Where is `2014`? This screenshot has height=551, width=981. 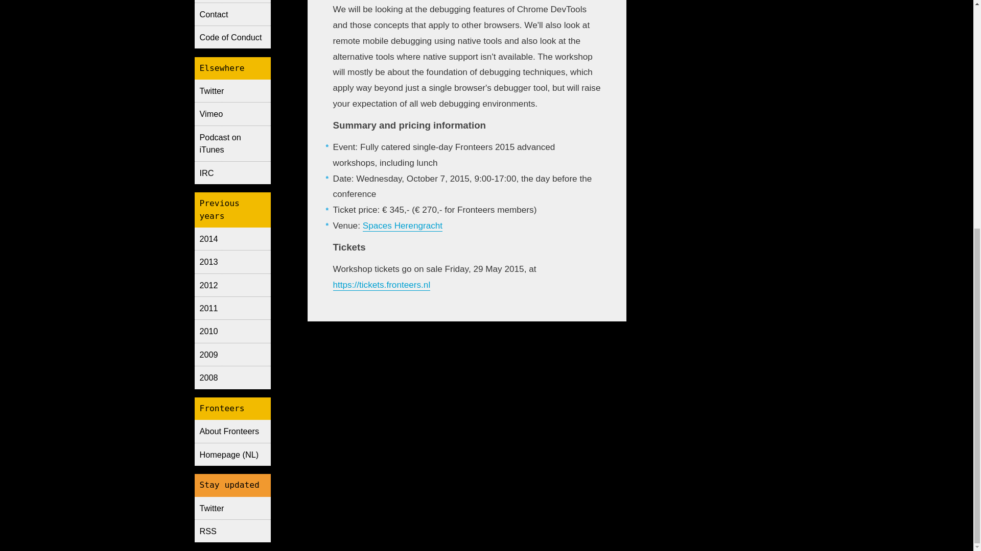
2014 is located at coordinates (232, 239).